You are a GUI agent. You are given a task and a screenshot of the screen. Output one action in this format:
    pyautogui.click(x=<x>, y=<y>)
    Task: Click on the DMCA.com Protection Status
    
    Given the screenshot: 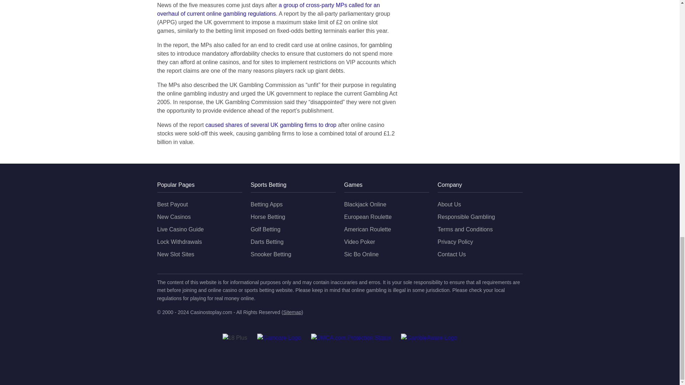 What is the action you would take?
    pyautogui.click(x=351, y=338)
    